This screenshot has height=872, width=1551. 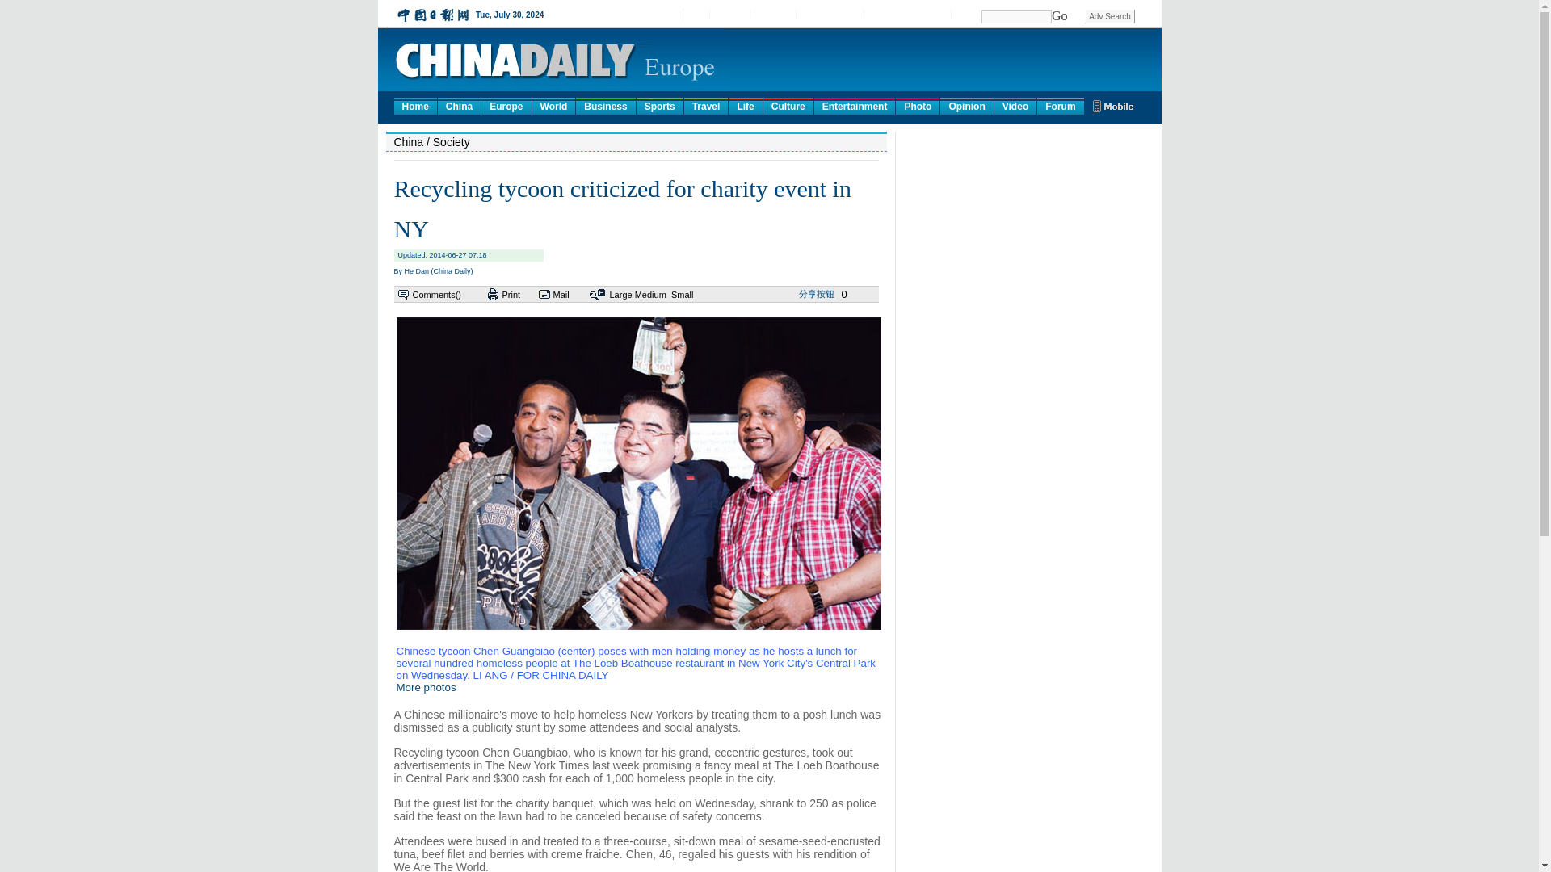 What do you see at coordinates (459, 105) in the screenshot?
I see `China` at bounding box center [459, 105].